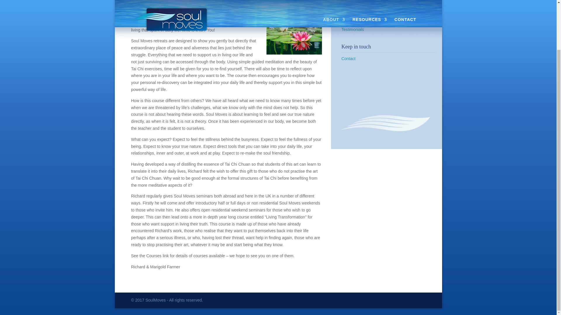  Describe the element at coordinates (348, 59) in the screenshot. I see `Contact` at that location.